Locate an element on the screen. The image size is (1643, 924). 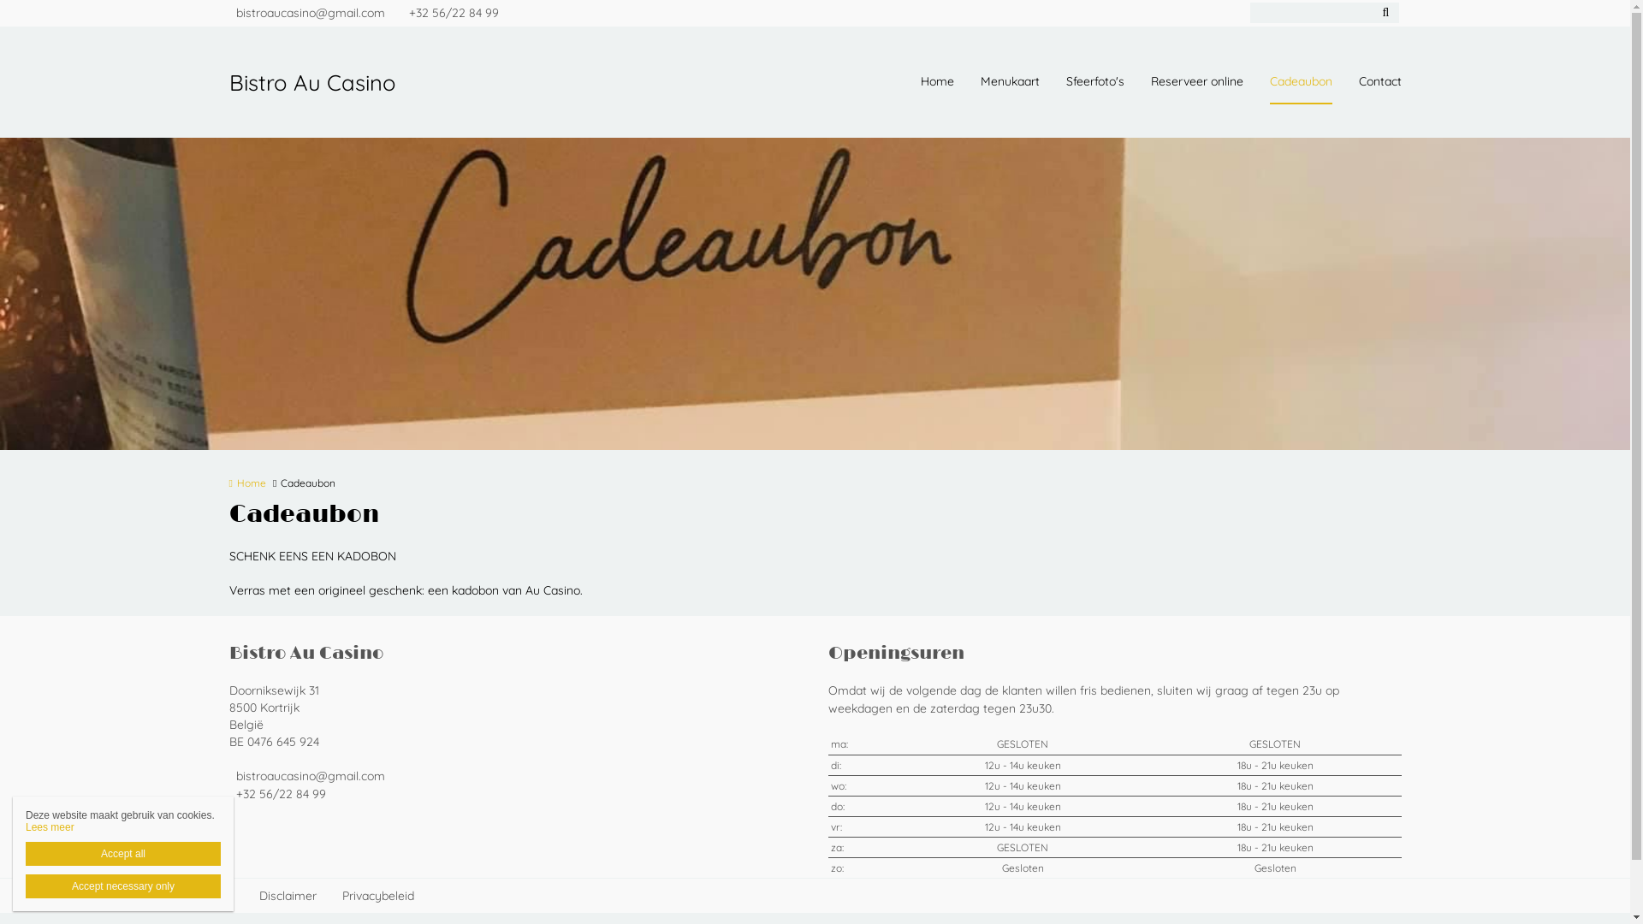
Home is located at coordinates (938, 82).